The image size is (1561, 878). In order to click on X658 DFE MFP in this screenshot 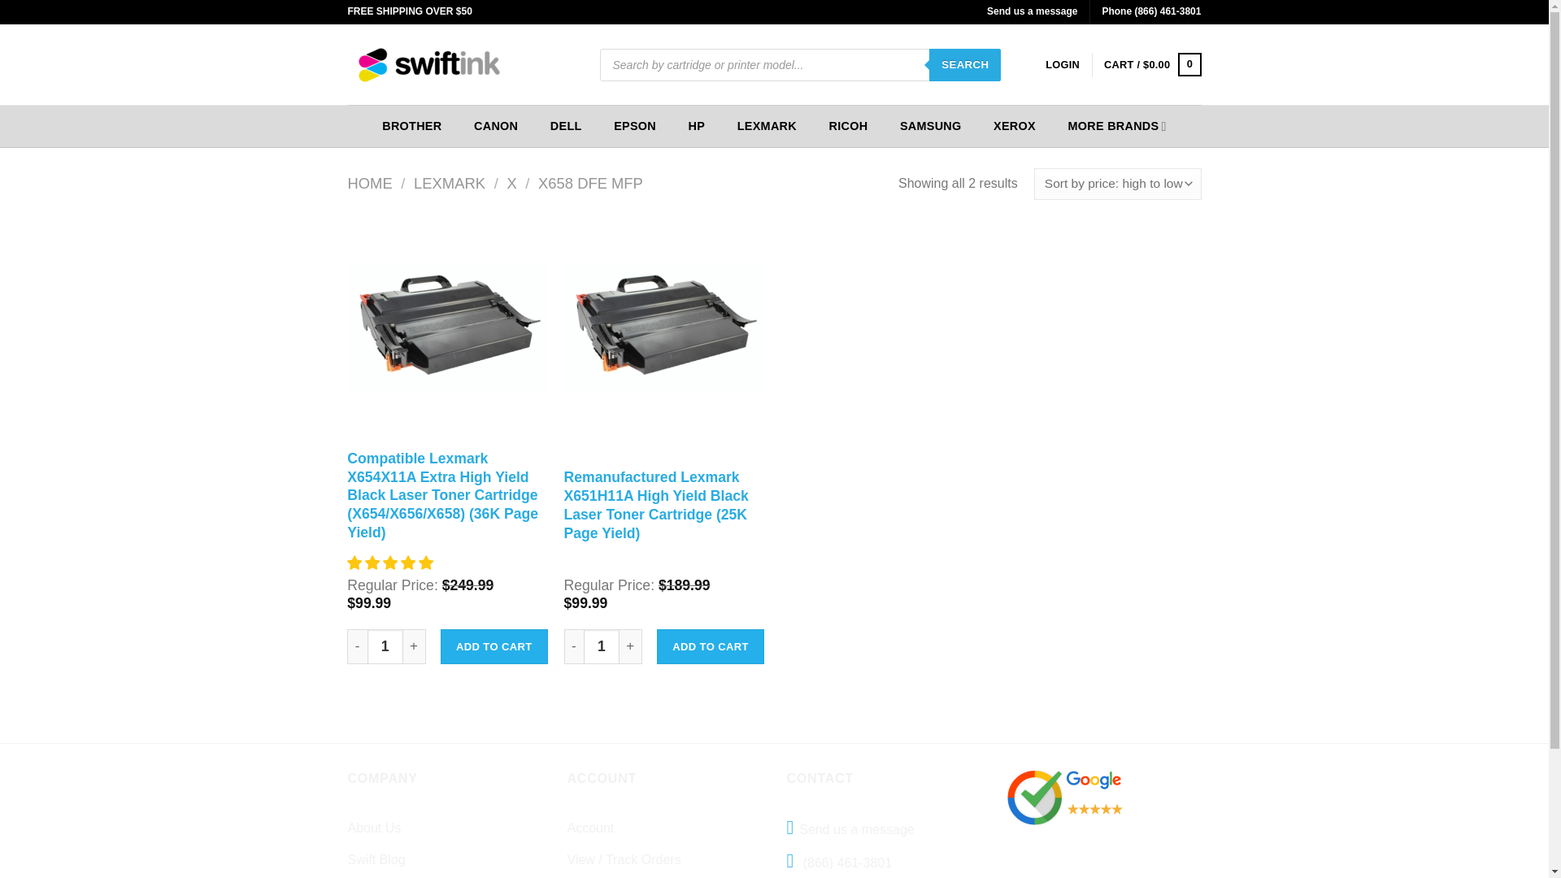, I will do `click(590, 183)`.